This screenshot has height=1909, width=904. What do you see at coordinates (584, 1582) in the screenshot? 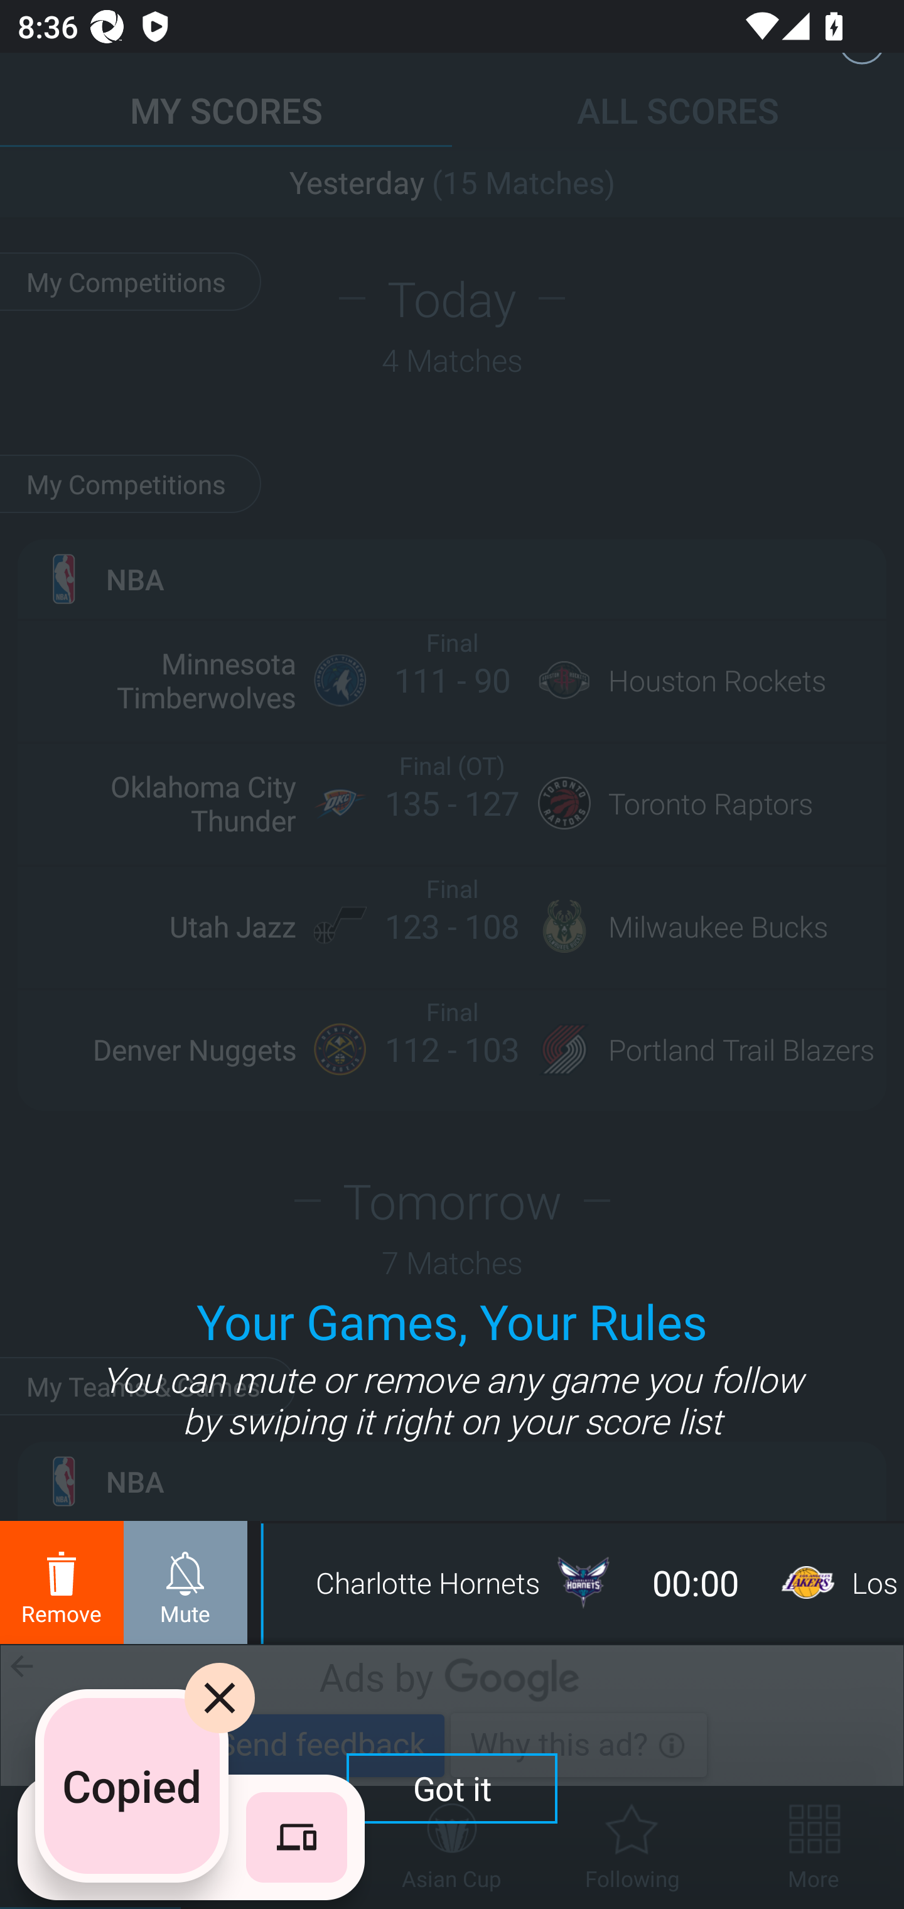
I see `Charlotte Hornets 00:00 Los Angeles Lakers` at bounding box center [584, 1582].